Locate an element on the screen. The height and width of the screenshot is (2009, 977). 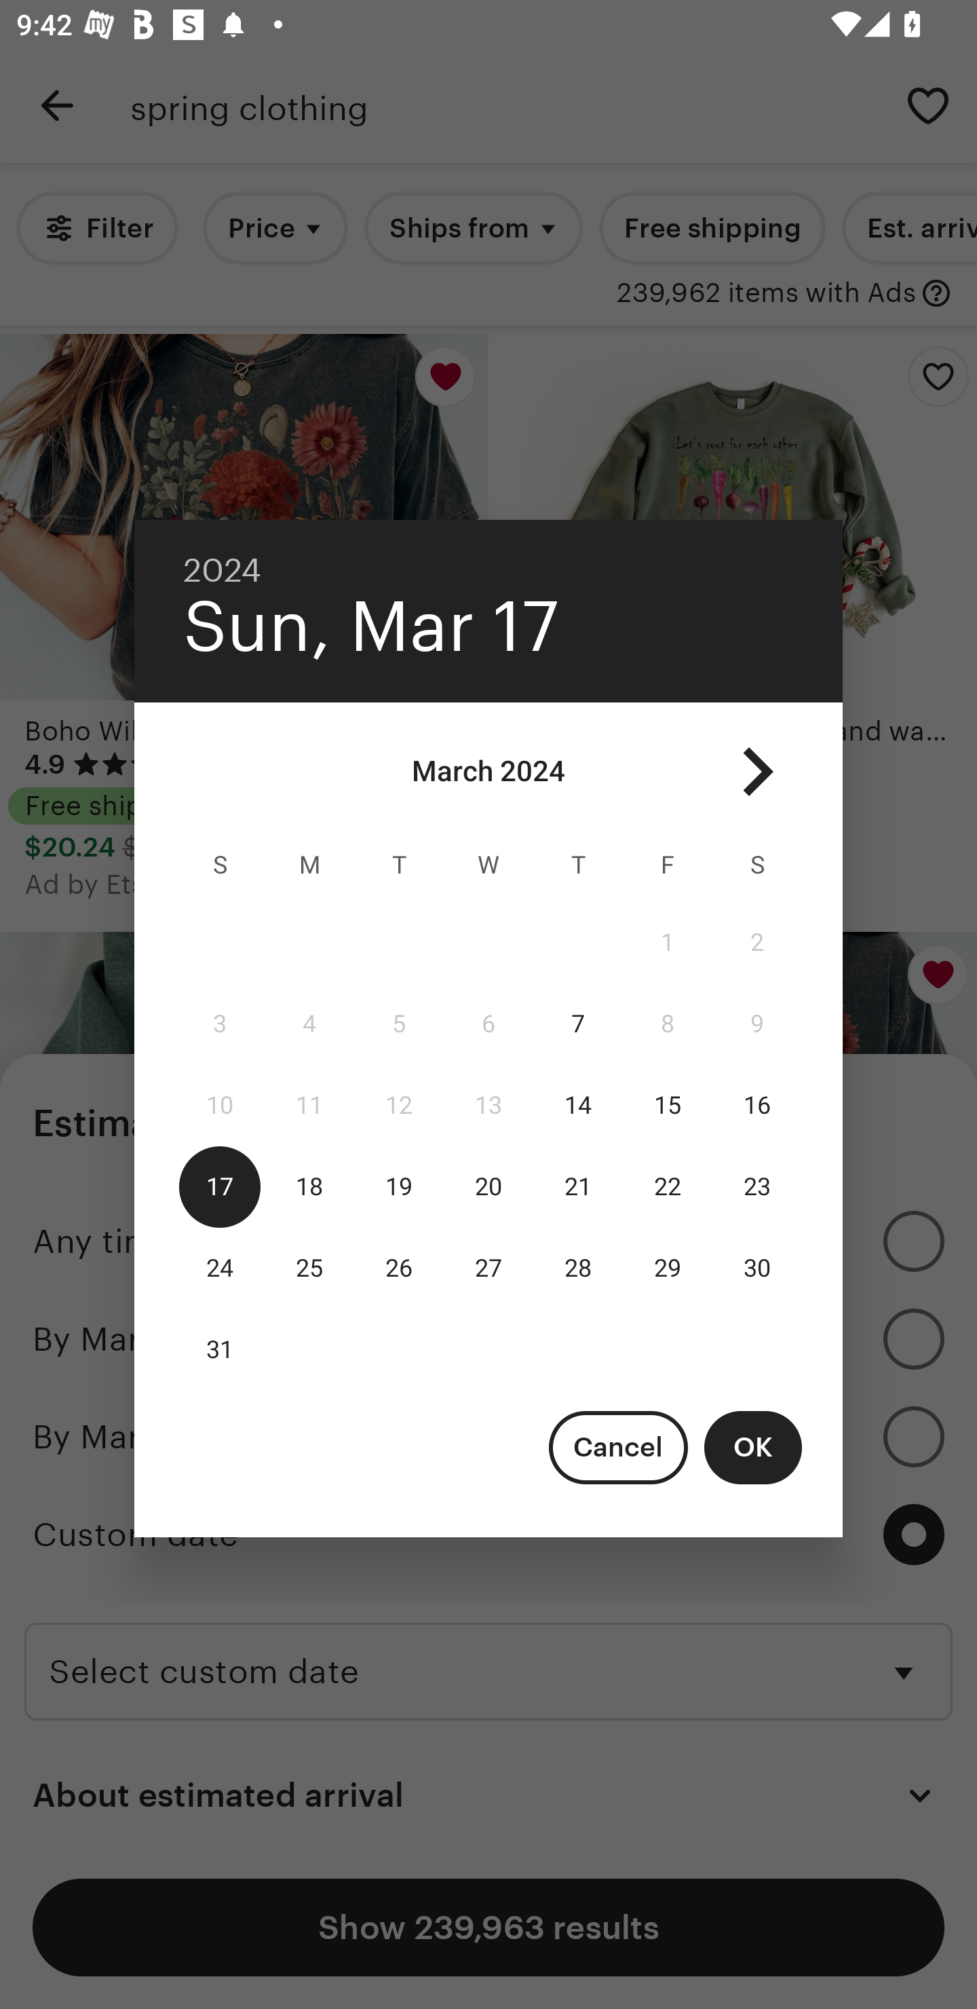
18 18 March 2024 is located at coordinates (309, 1187).